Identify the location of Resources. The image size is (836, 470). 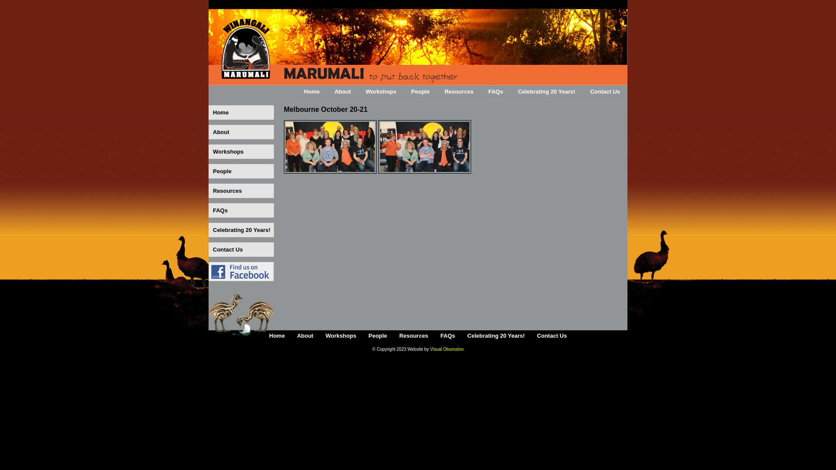
(414, 336).